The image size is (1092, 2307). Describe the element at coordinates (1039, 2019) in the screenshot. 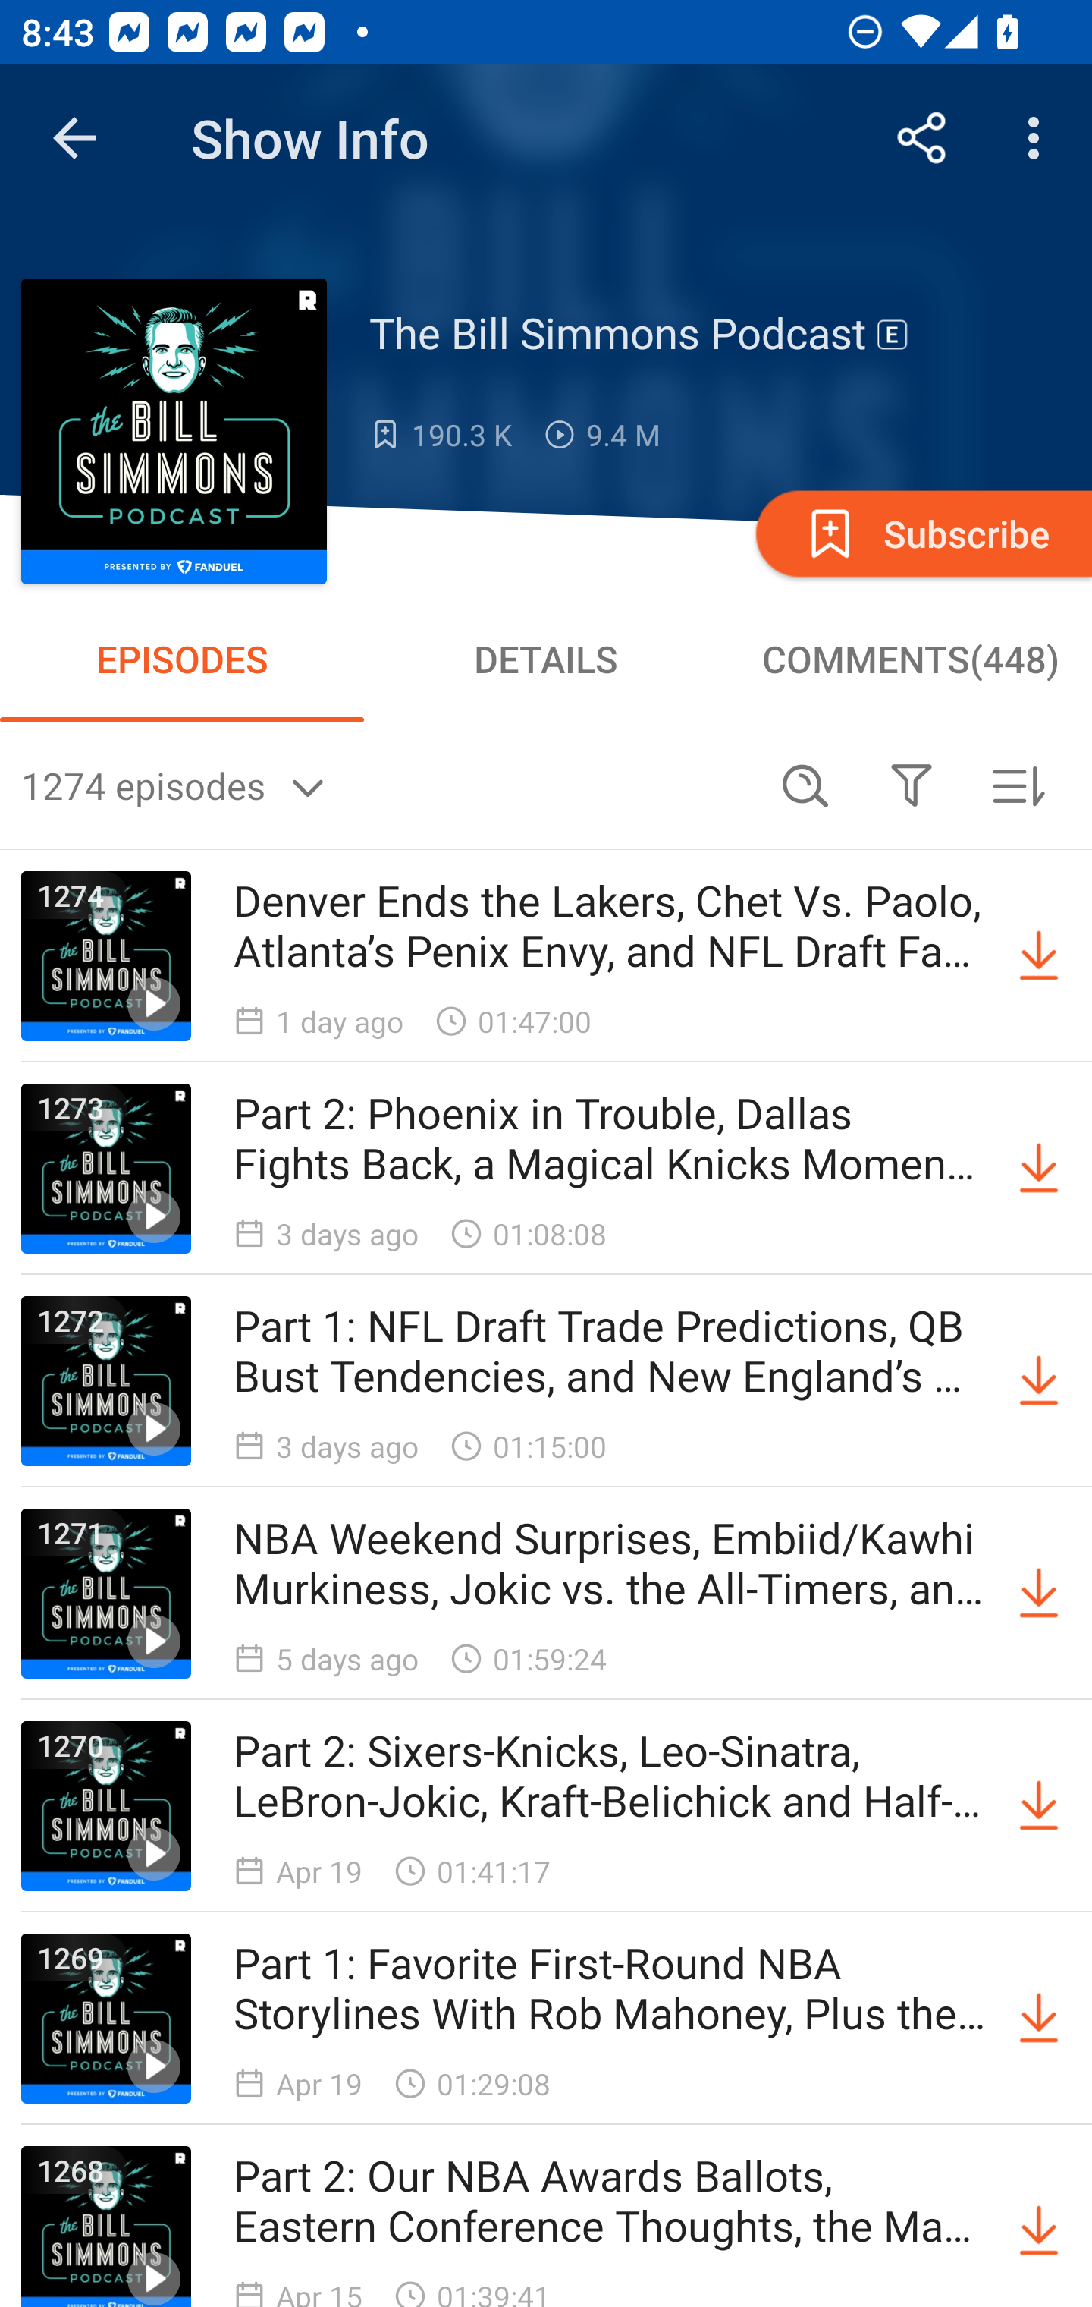

I see `Download` at that location.